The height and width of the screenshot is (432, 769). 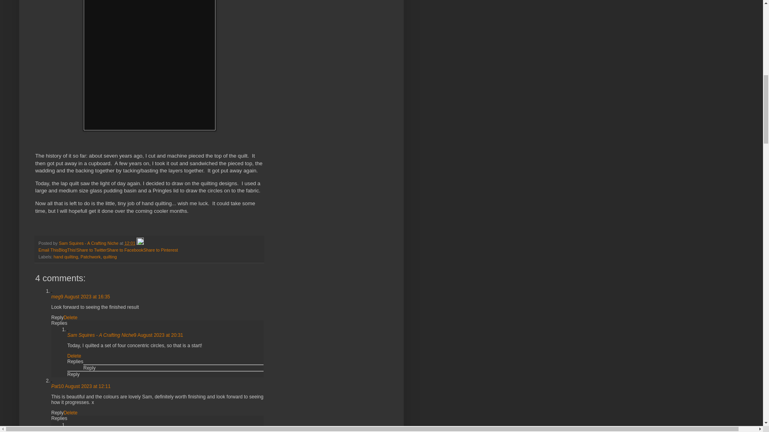 What do you see at coordinates (140, 243) in the screenshot?
I see `Edit Post` at bounding box center [140, 243].